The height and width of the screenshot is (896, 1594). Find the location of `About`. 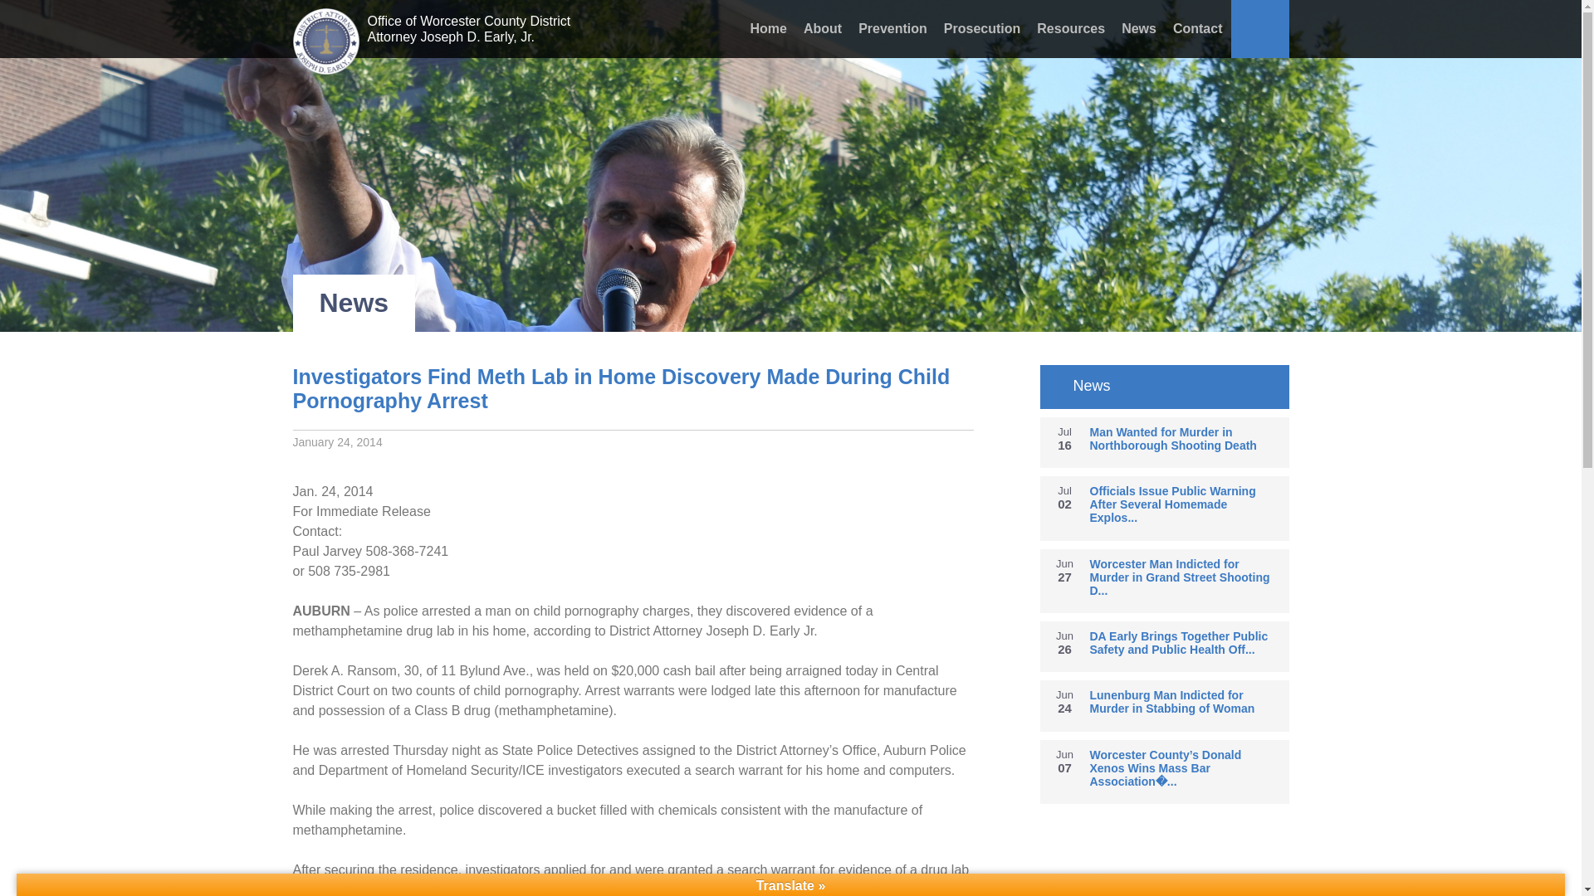

About is located at coordinates (822, 27).